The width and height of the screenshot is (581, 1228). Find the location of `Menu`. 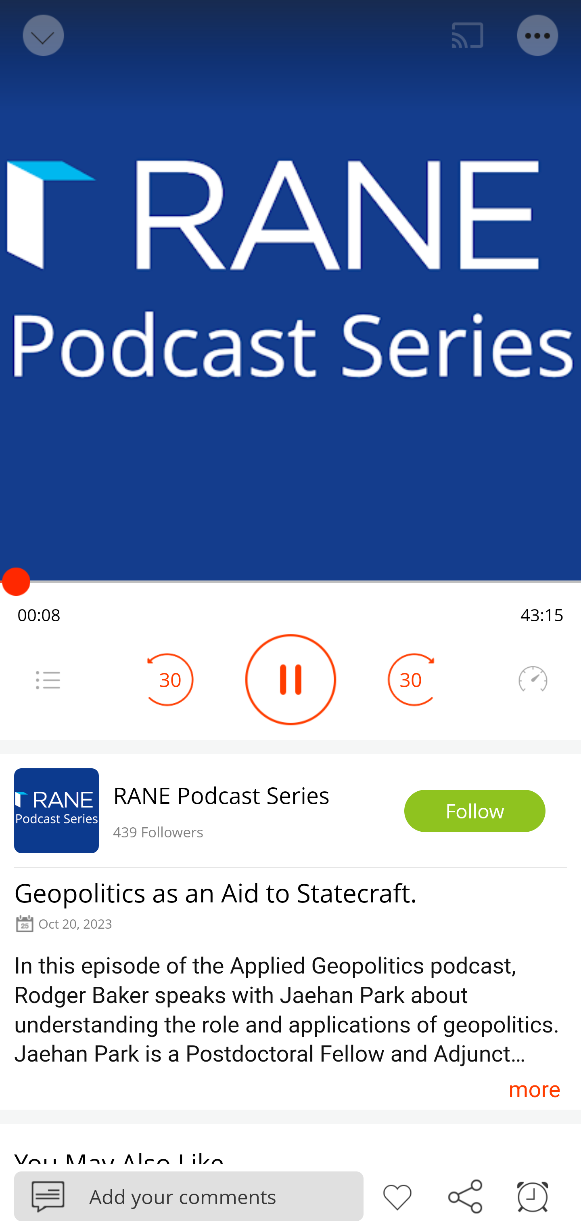

Menu is located at coordinates (48, 679).